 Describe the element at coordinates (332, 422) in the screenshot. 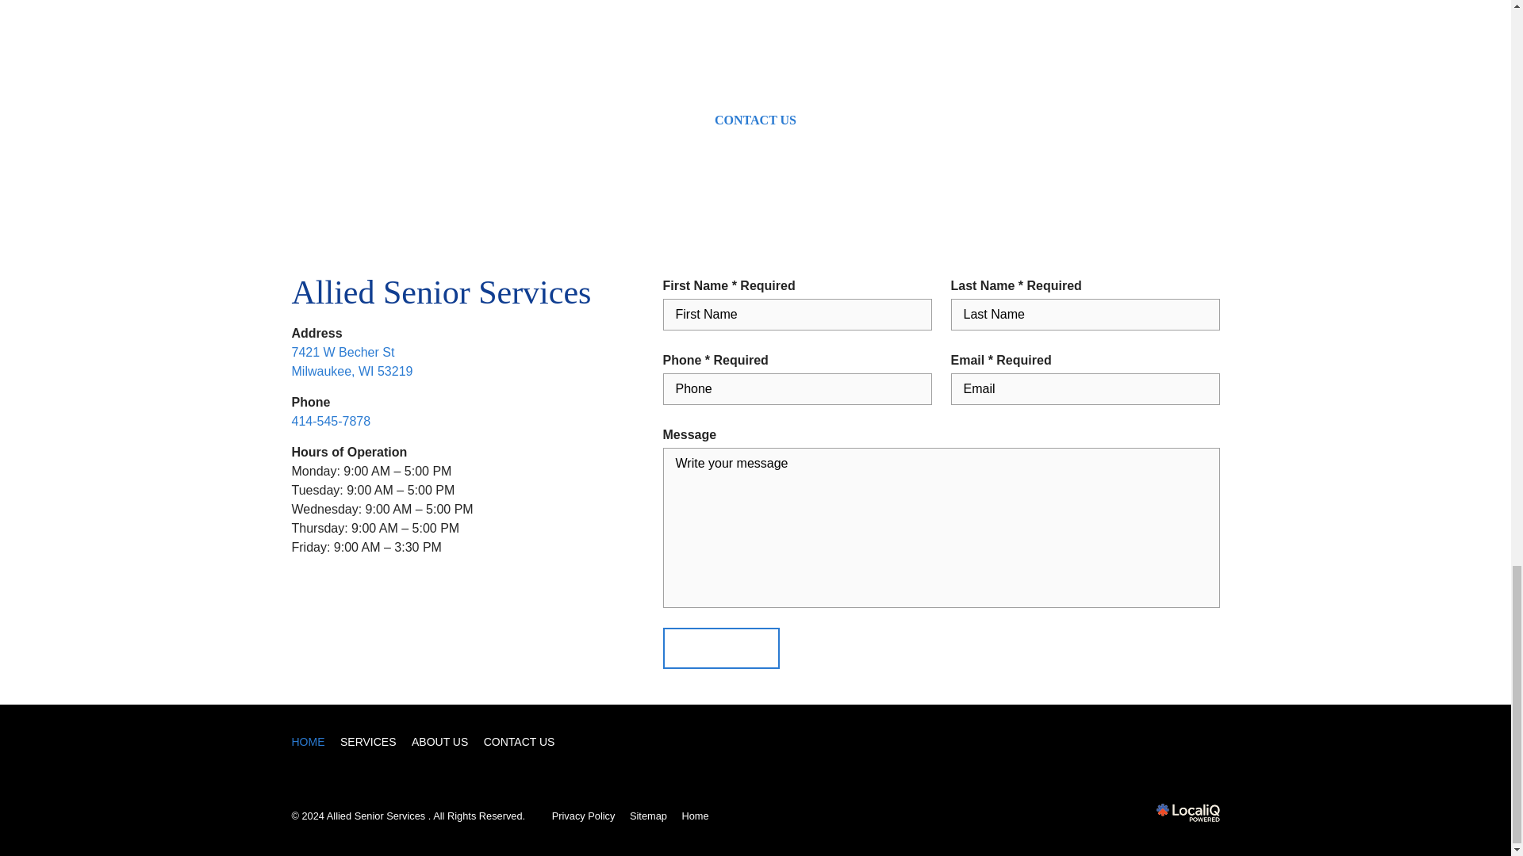

I see `414-545-7878` at that location.